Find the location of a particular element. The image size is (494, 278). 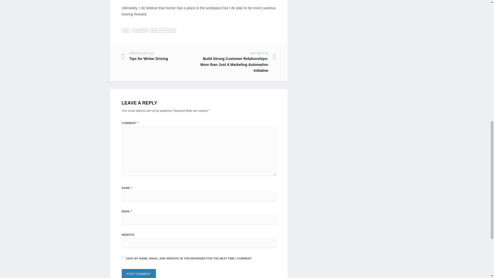

Leadership is located at coordinates (160, 56).